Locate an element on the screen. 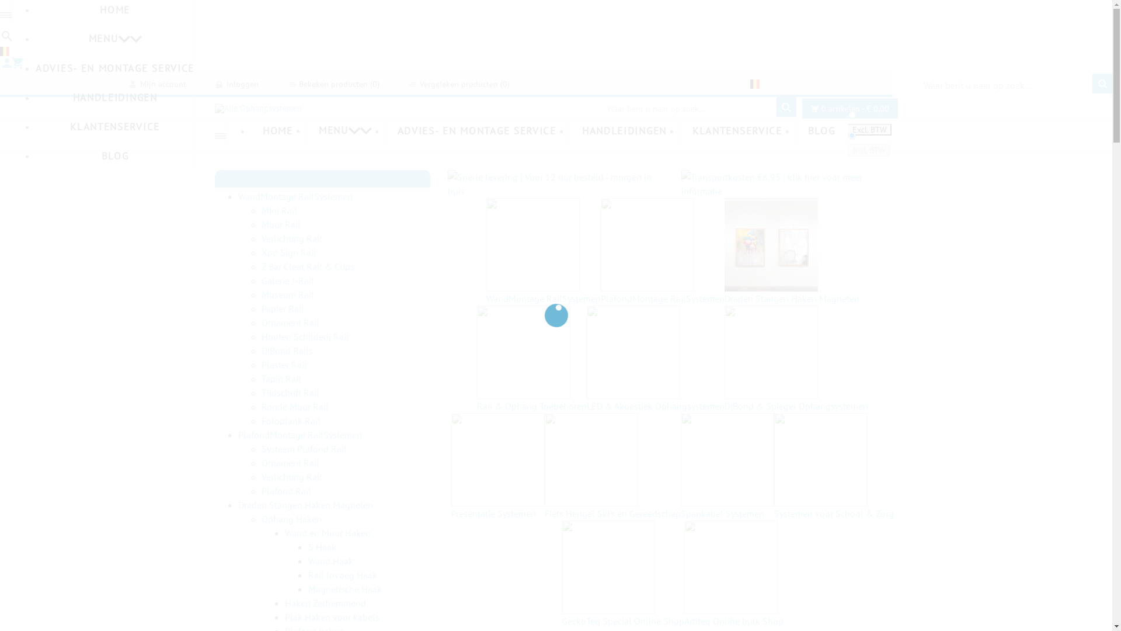 The height and width of the screenshot is (631, 1121). Bekeken producten (0) is located at coordinates (334, 84).